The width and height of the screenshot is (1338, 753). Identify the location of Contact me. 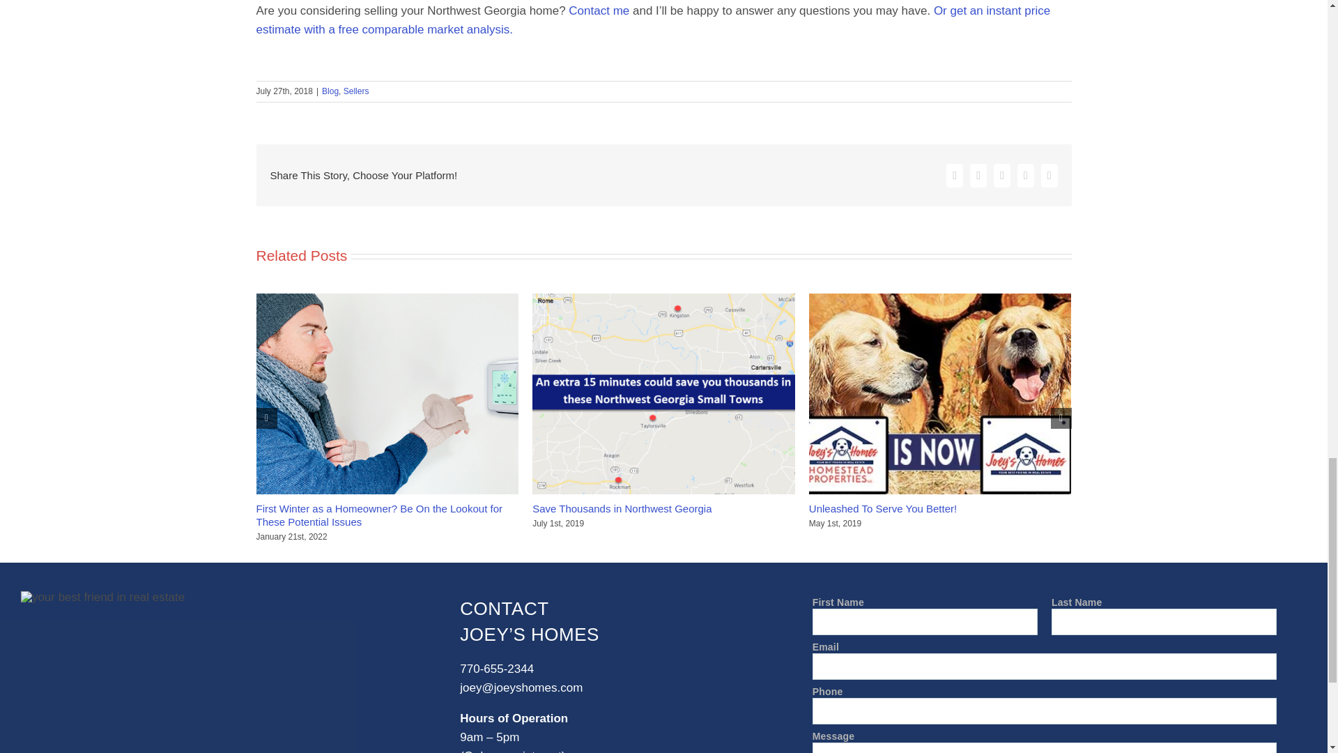
(599, 10).